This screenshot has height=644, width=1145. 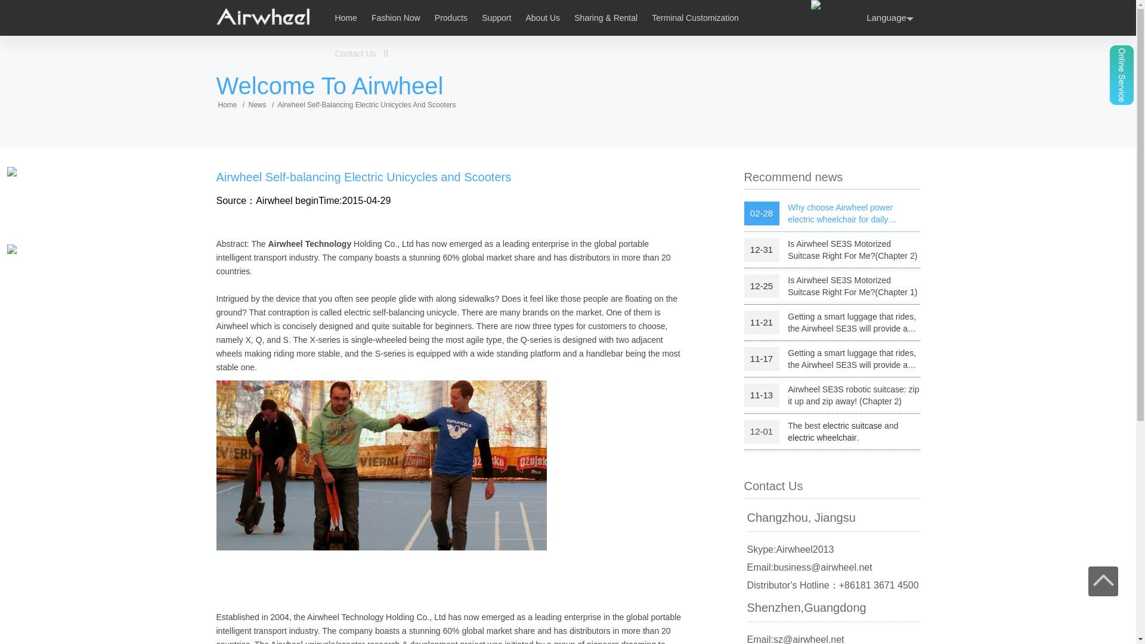 I want to click on Contact Us, so click(x=354, y=54).